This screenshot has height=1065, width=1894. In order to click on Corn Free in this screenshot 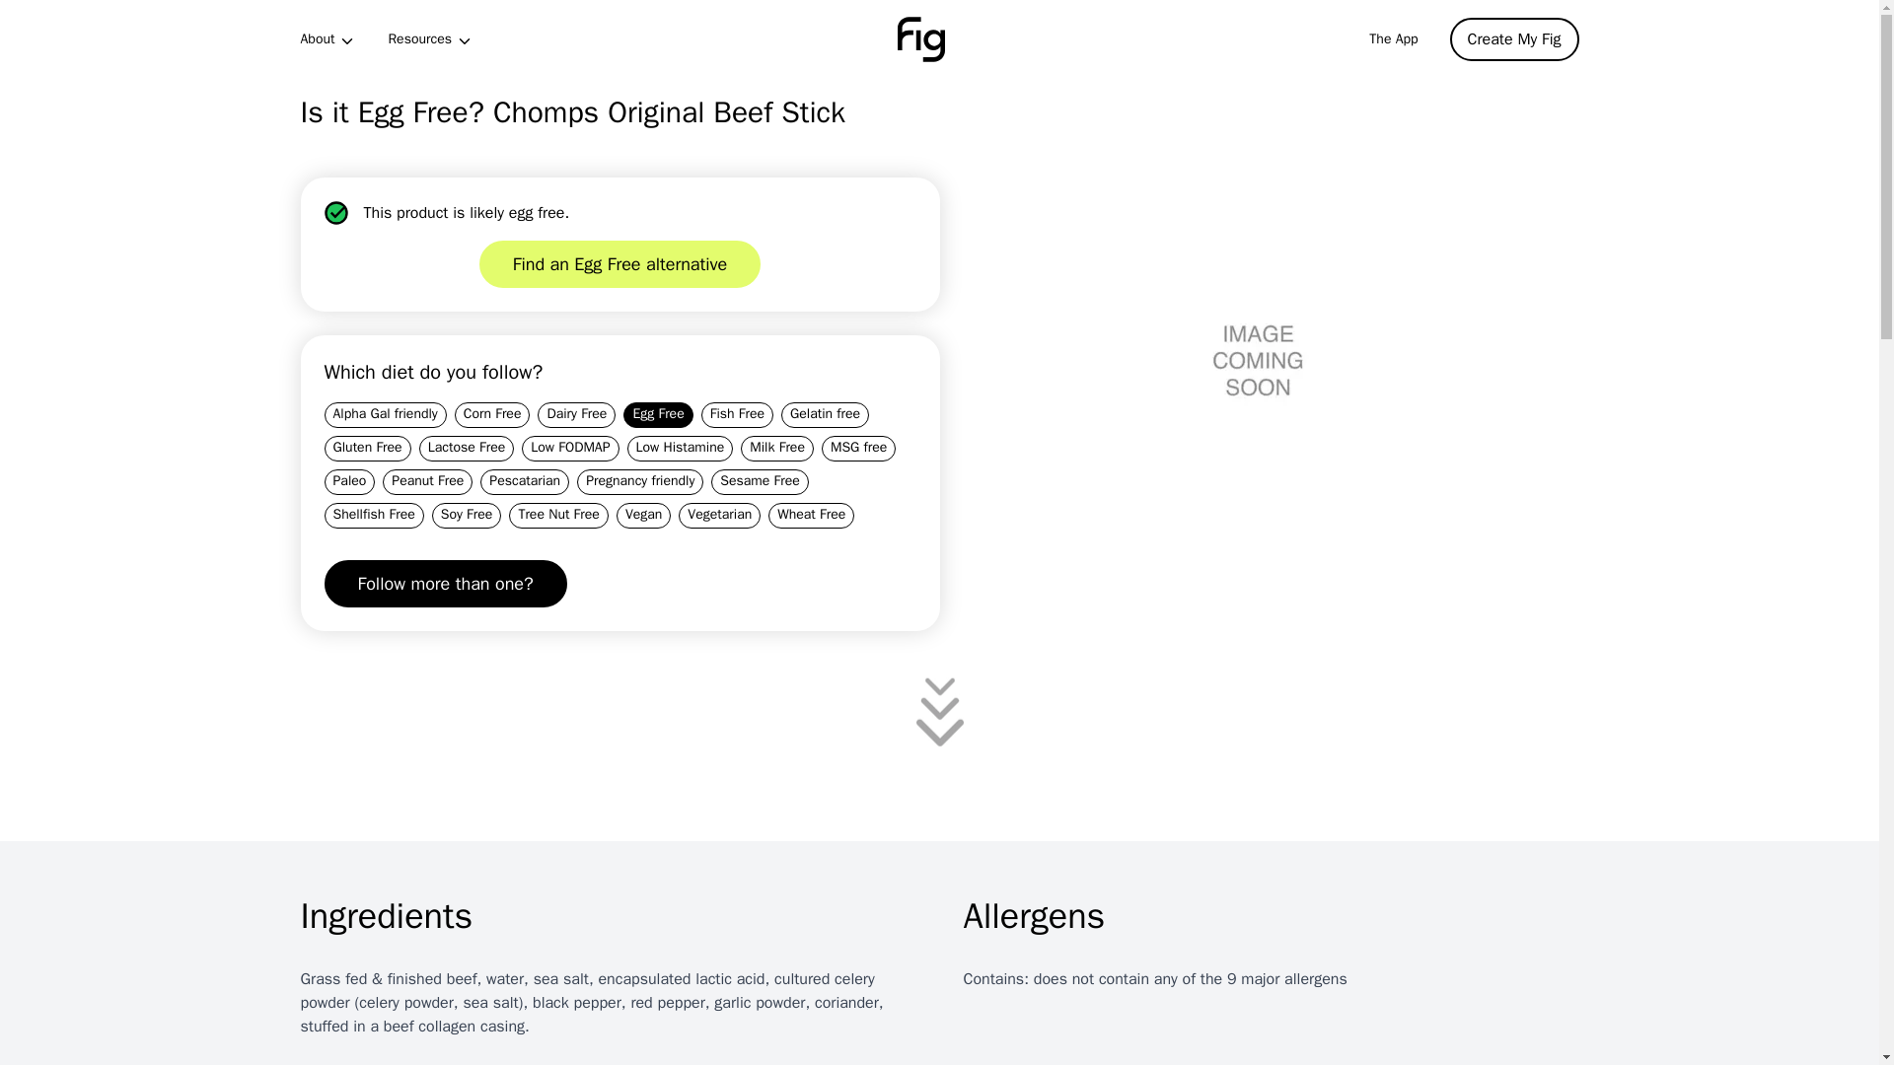, I will do `click(491, 415)`.